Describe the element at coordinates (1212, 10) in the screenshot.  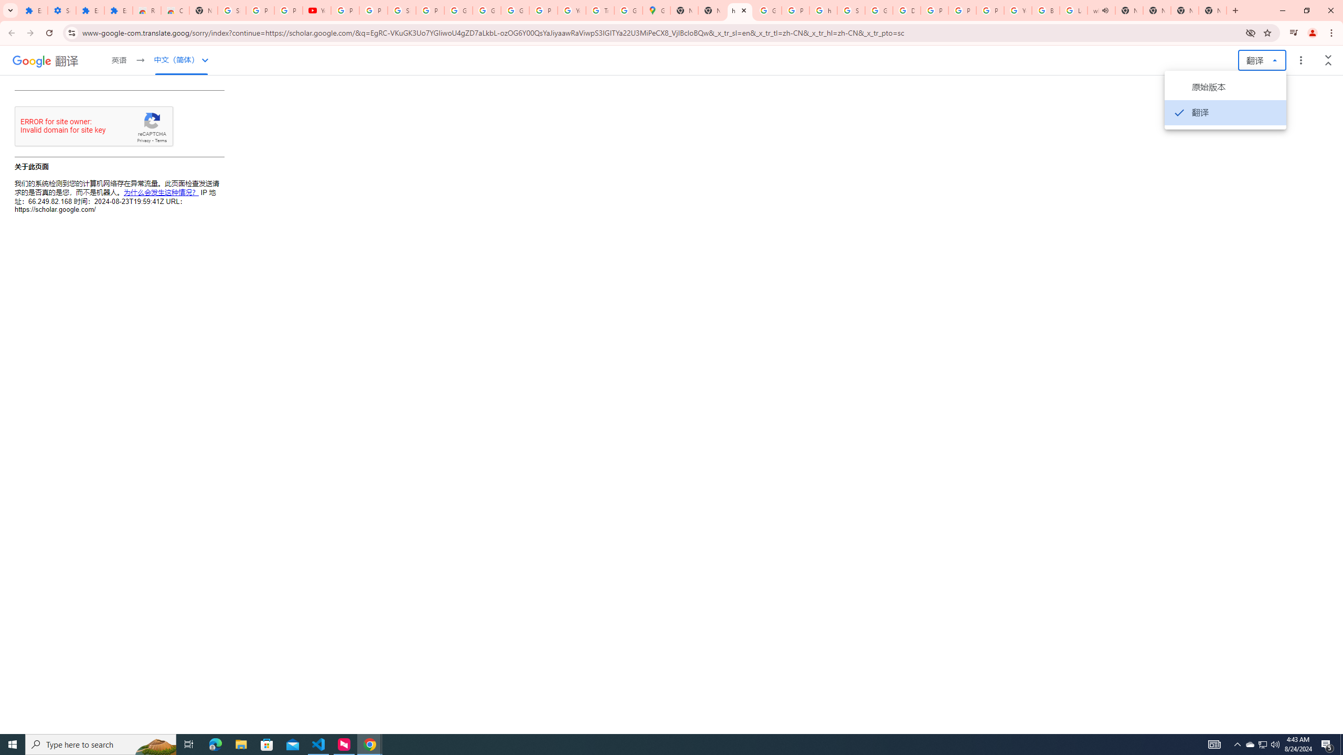
I see `New Tab` at that location.